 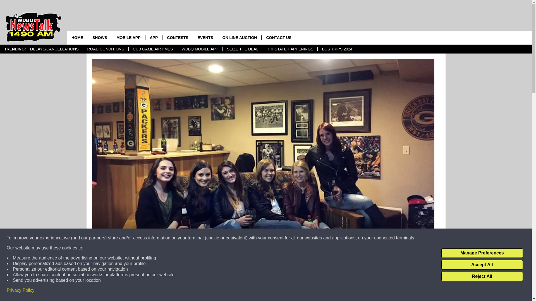 What do you see at coordinates (128, 37) in the screenshot?
I see `MOBILE APP` at bounding box center [128, 37].